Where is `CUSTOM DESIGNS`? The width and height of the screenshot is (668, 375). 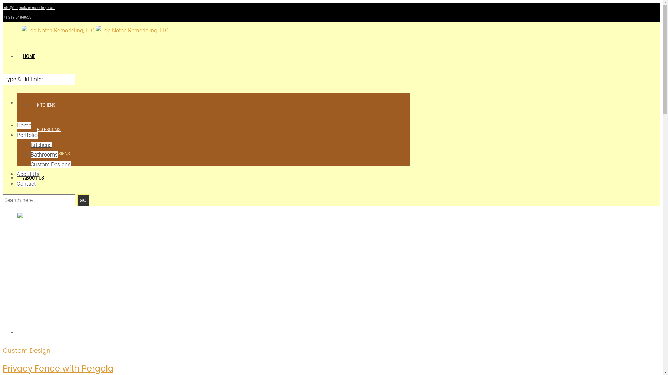
CUSTOM DESIGNS is located at coordinates (54, 153).